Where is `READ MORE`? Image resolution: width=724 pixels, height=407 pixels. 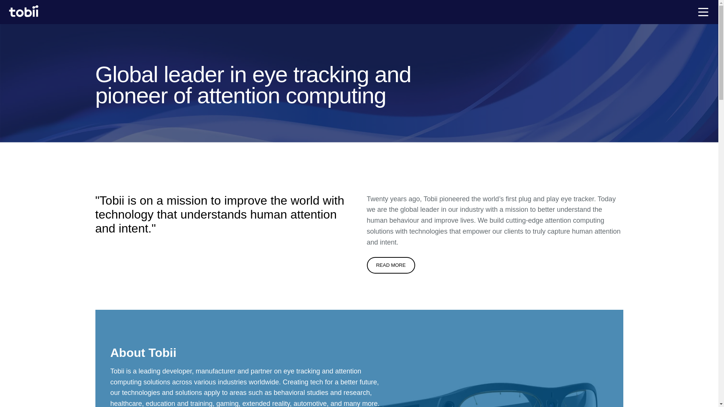
READ MORE is located at coordinates (391, 265).